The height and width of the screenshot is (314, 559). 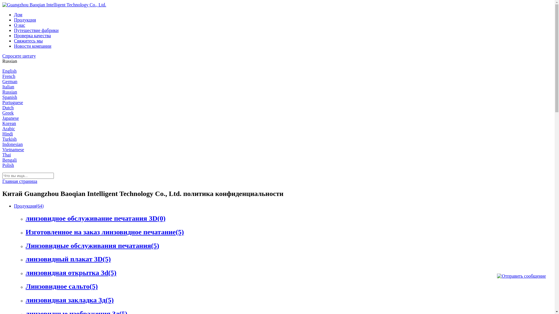 I want to click on Arabic, so click(x=9, y=129).